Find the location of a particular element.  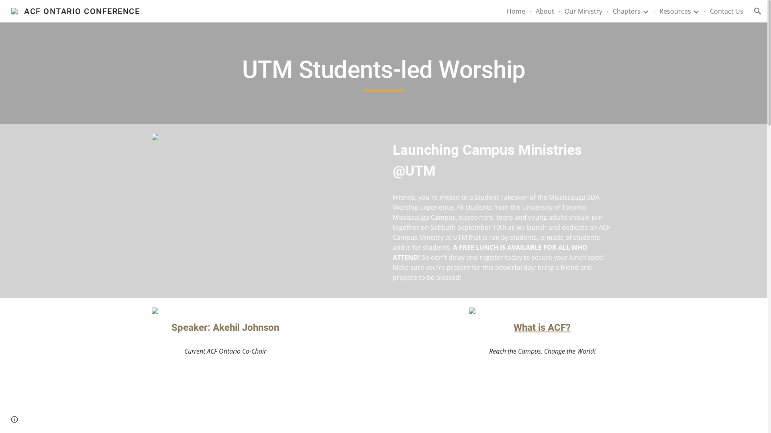

Chapters is located at coordinates (626, 11).